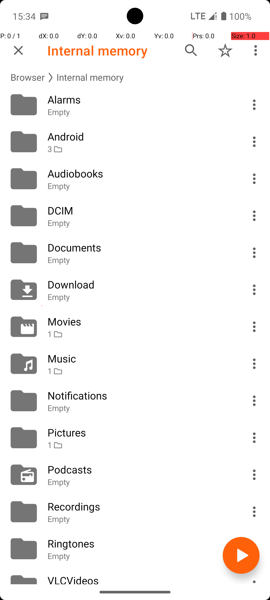 Image resolution: width=270 pixels, height=600 pixels. Describe the element at coordinates (135, 475) in the screenshot. I see `Folder: Podcasts, Empty` at that location.